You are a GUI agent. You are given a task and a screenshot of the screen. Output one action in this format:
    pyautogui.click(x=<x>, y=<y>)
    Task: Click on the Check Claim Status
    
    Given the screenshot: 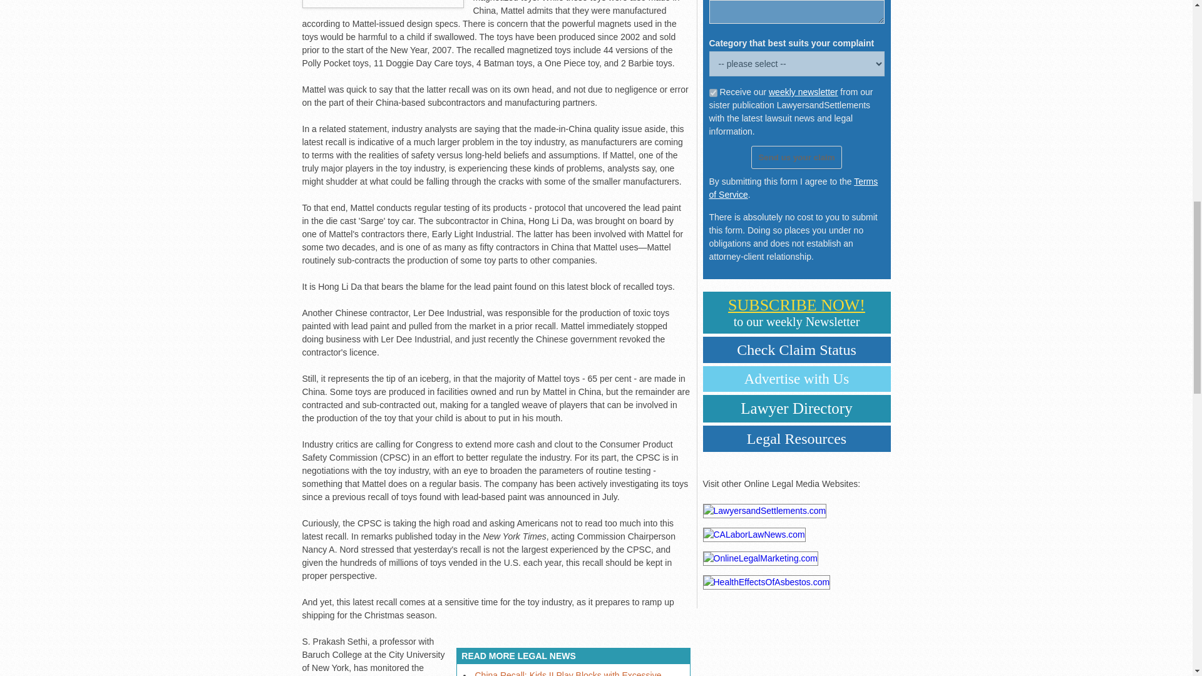 What is the action you would take?
    pyautogui.click(x=796, y=349)
    